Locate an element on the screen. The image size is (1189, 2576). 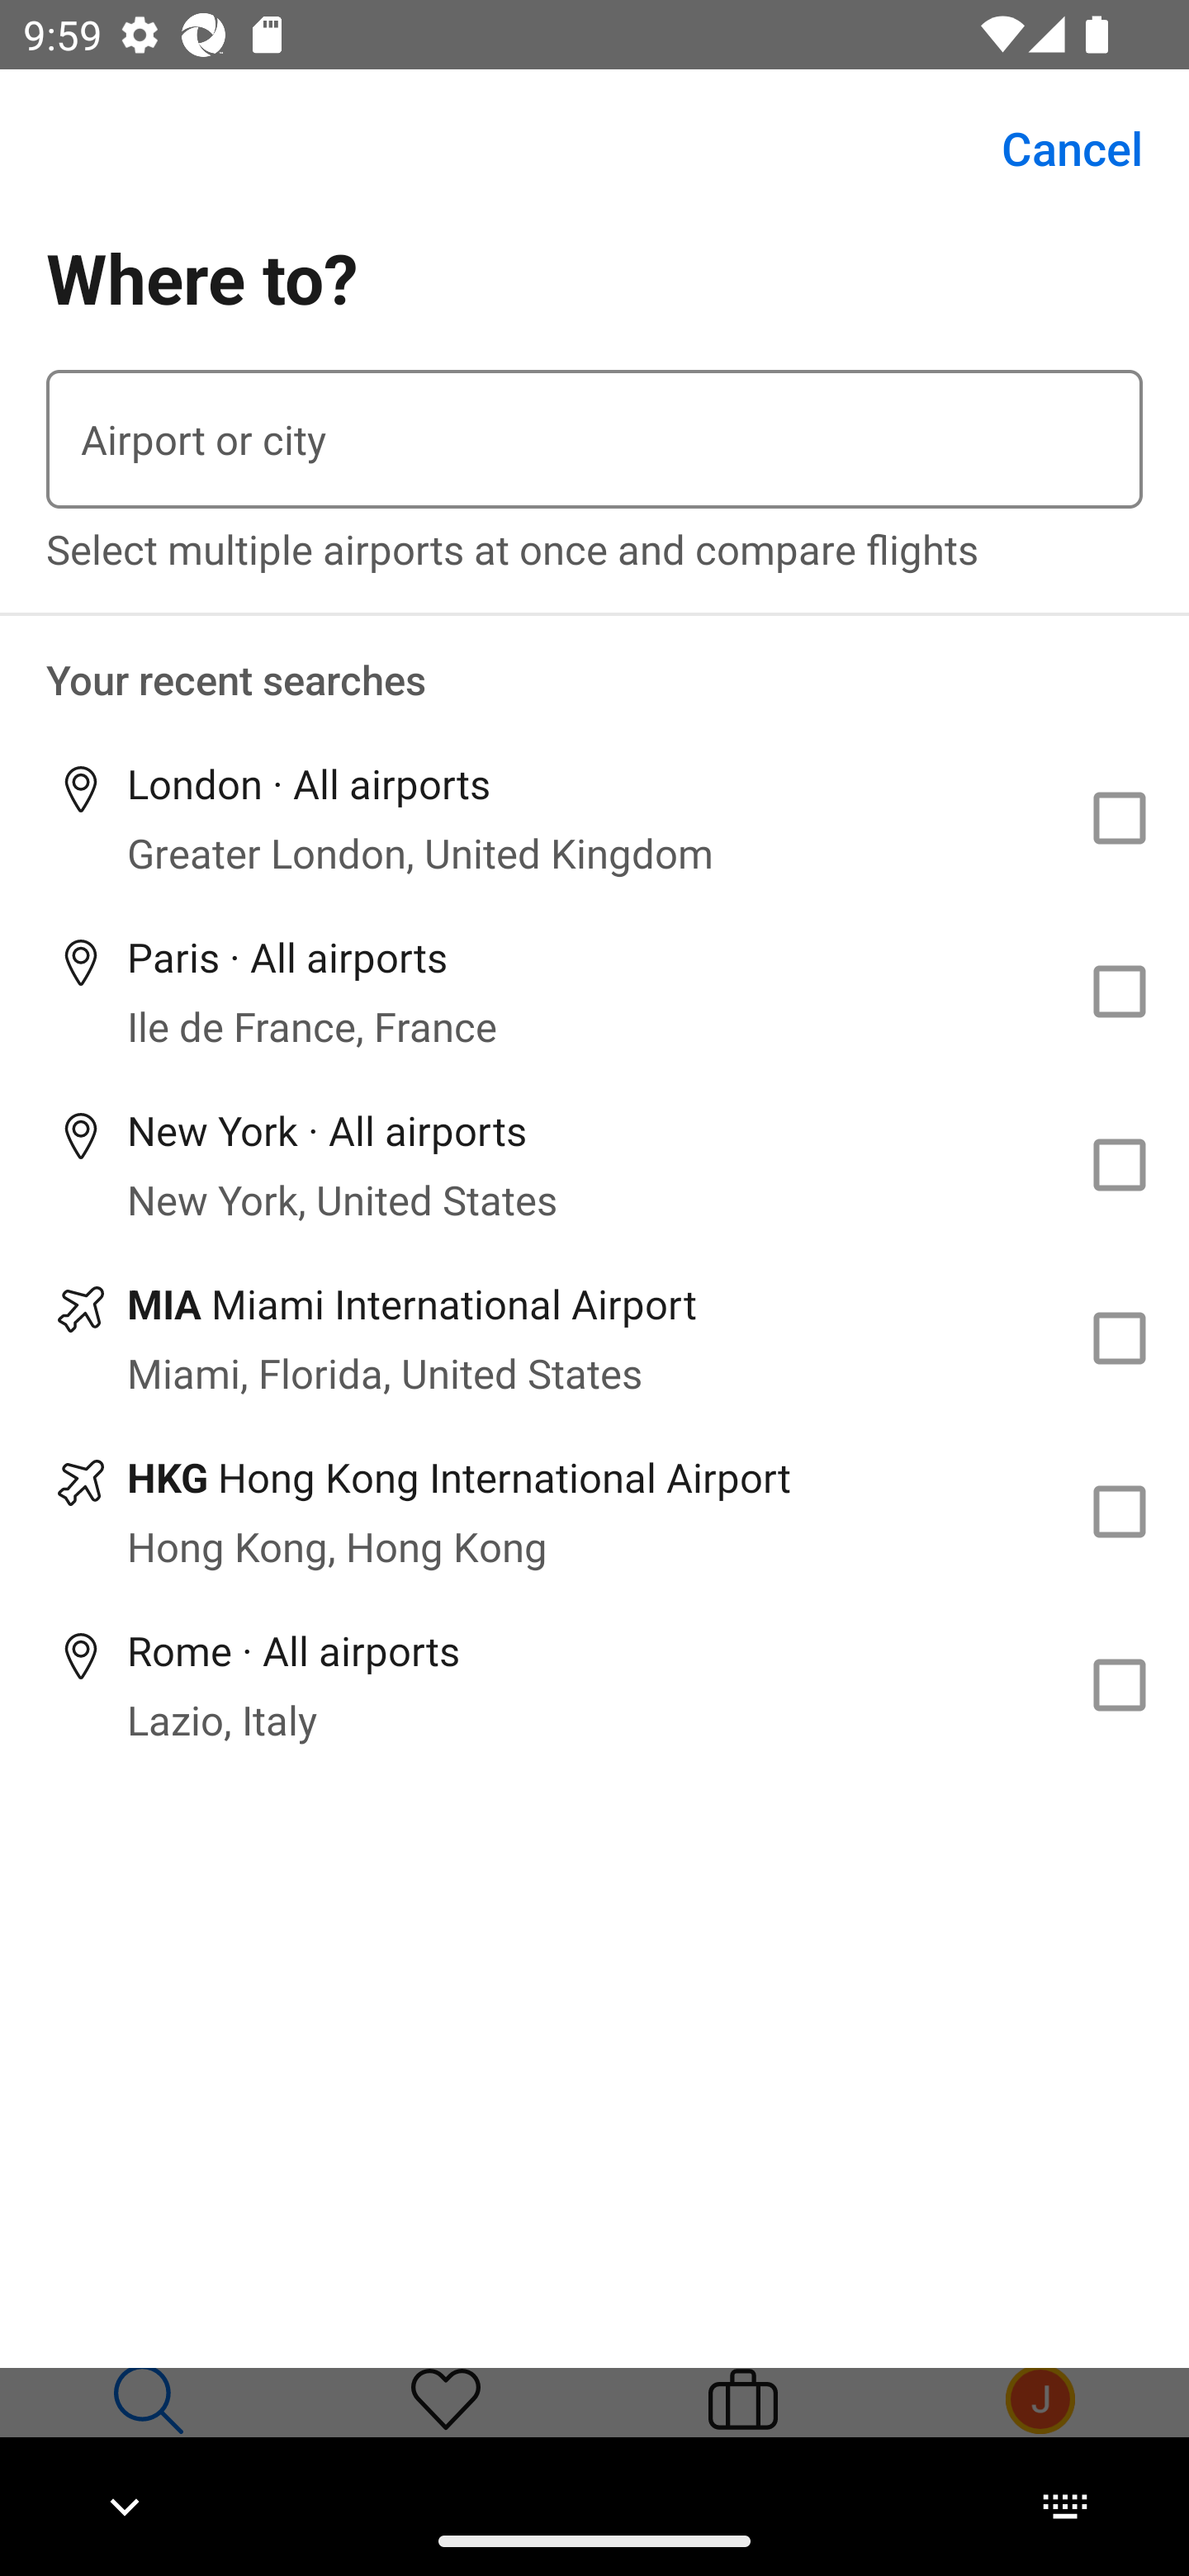
Airport or city is located at coordinates (594, 439).